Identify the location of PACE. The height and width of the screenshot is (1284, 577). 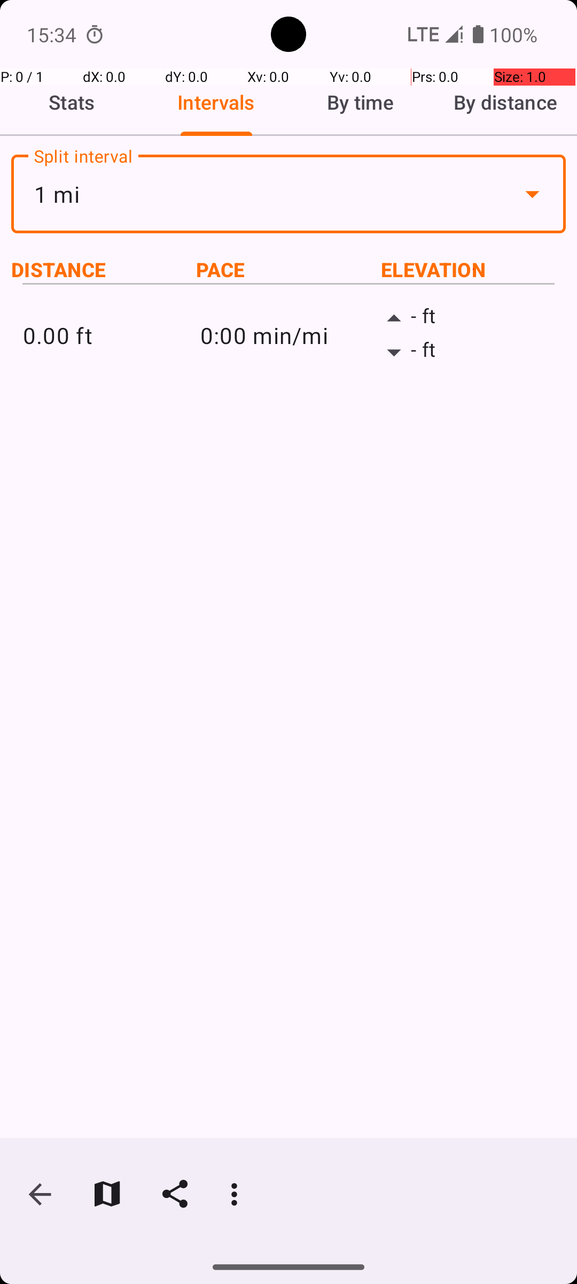
(288, 270).